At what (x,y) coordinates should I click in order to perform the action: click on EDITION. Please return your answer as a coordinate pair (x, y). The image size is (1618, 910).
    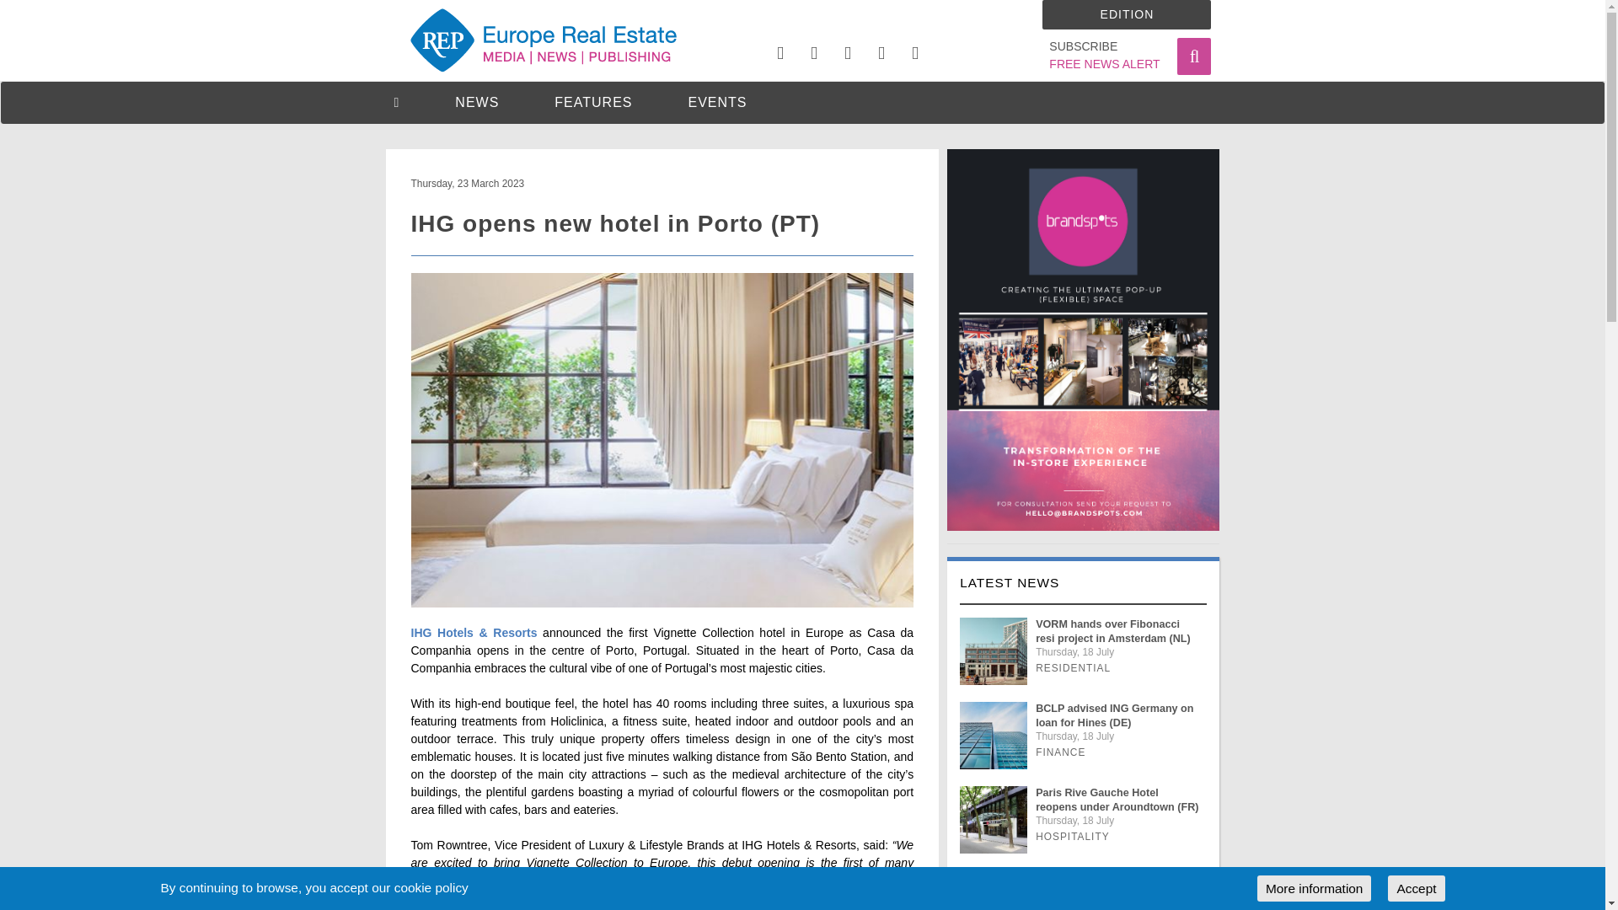
    Looking at the image, I should click on (1126, 14).